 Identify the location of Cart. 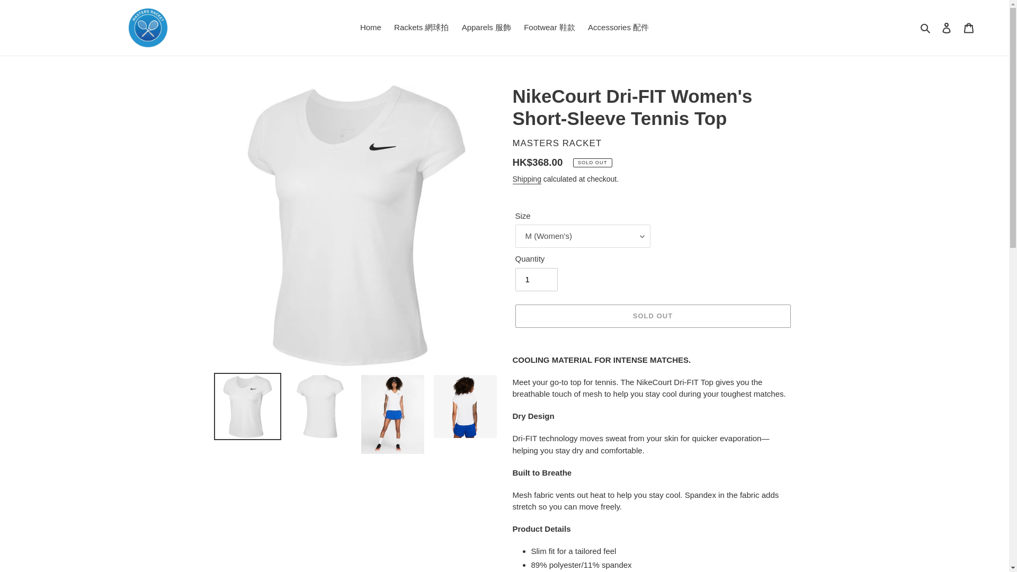
(969, 28).